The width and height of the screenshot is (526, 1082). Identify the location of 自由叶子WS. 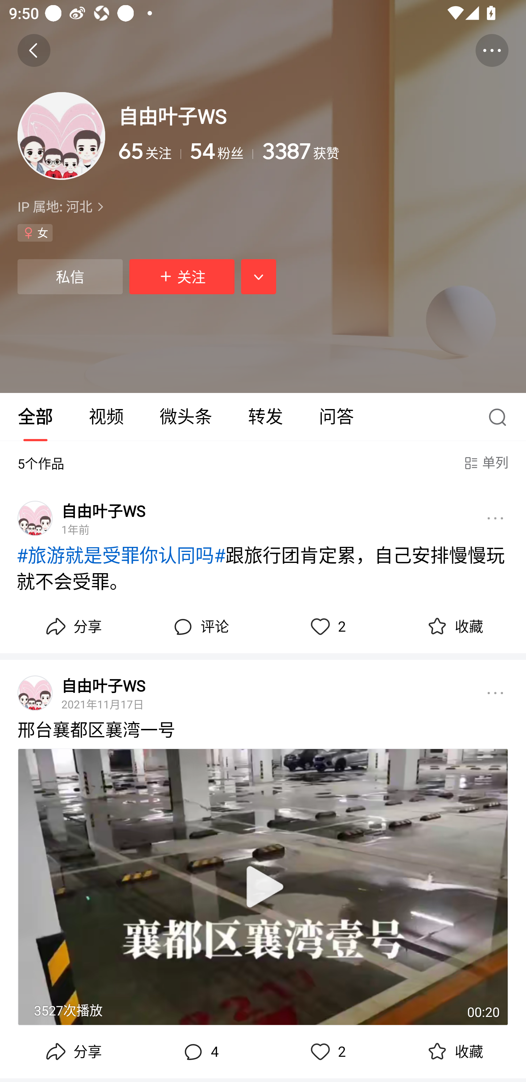
(103, 685).